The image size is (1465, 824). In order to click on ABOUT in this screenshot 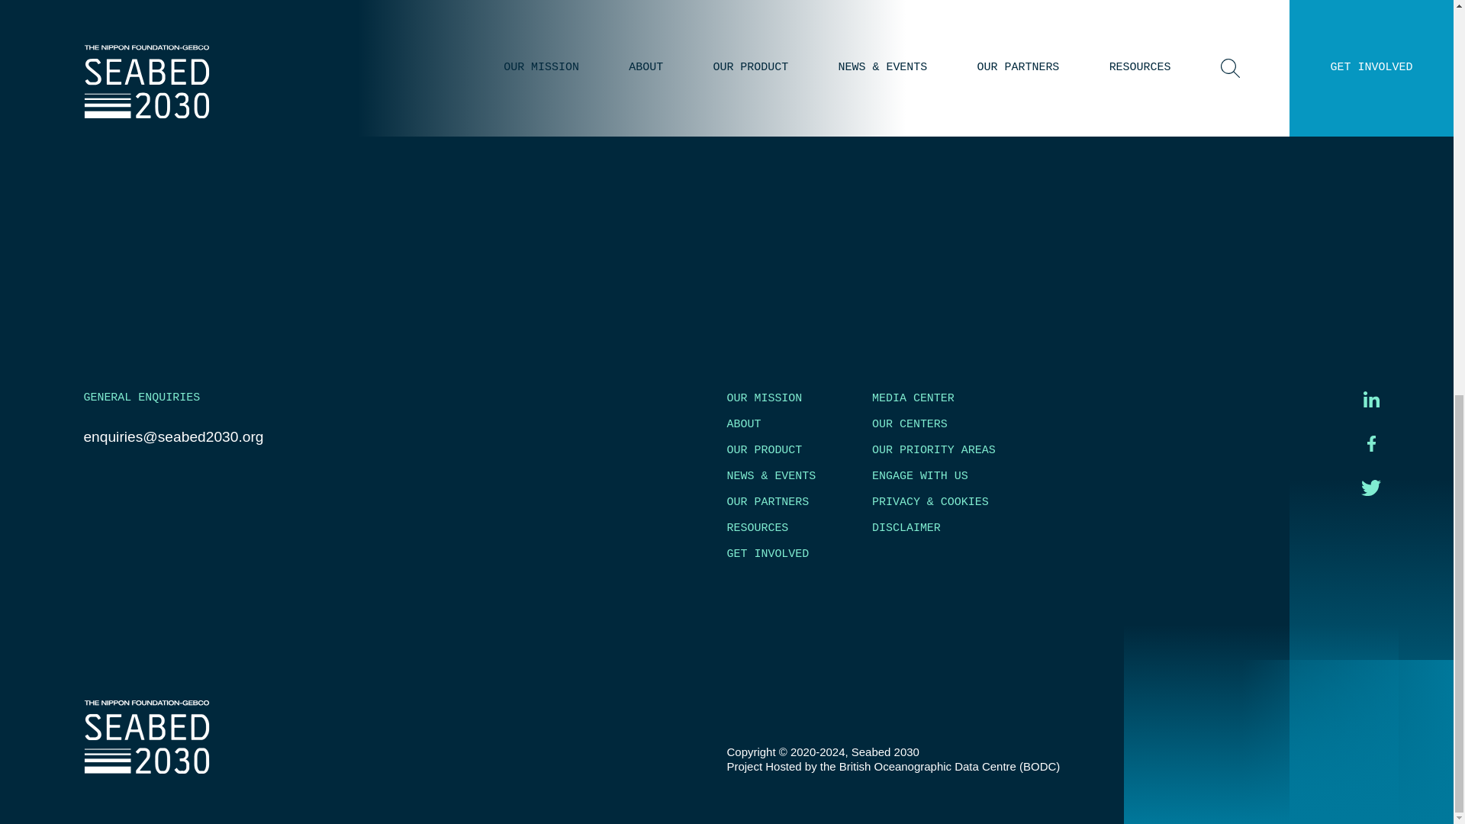, I will do `click(743, 423)`.